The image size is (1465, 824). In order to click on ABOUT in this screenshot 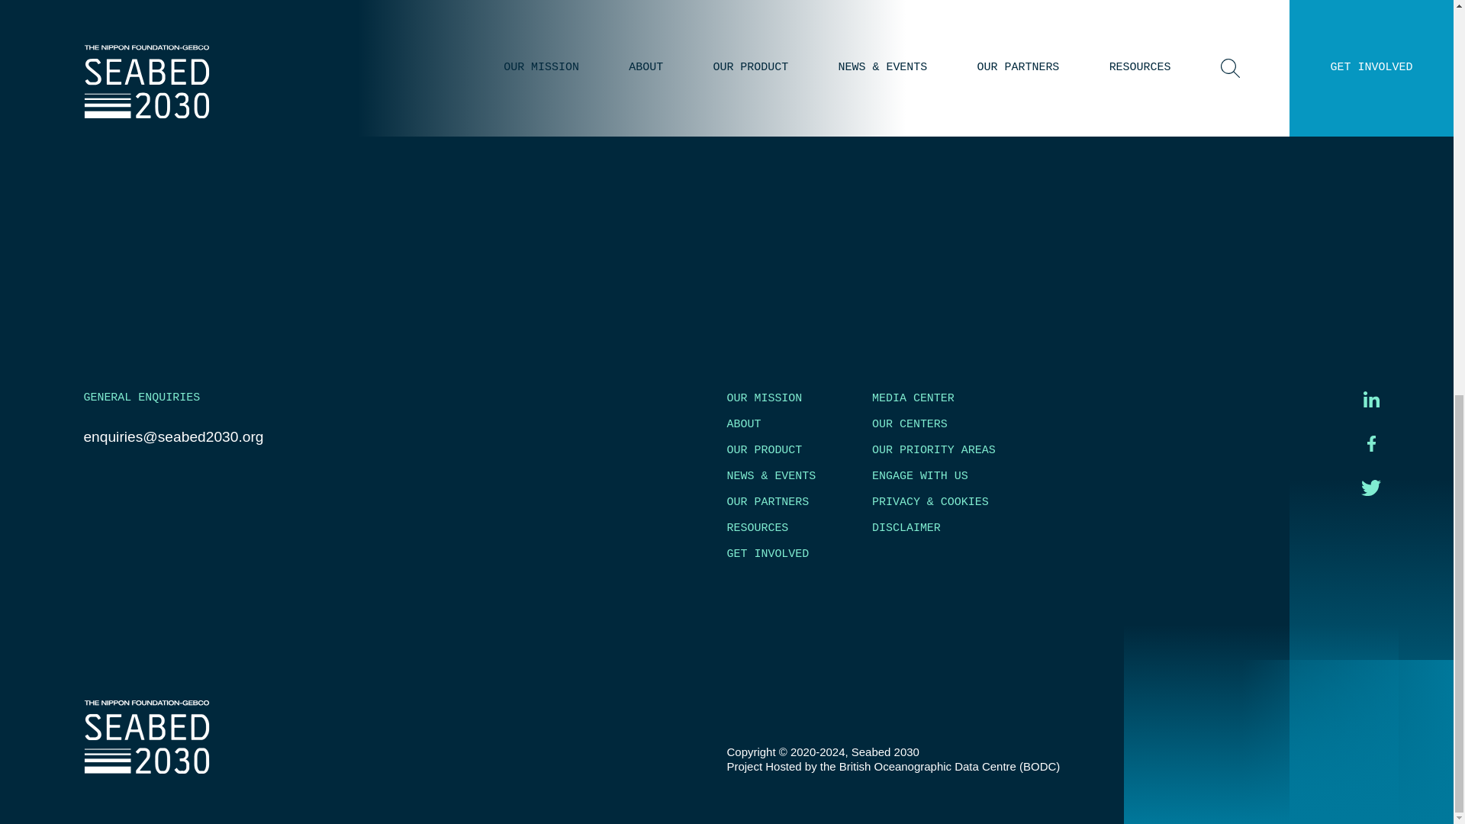, I will do `click(743, 423)`.